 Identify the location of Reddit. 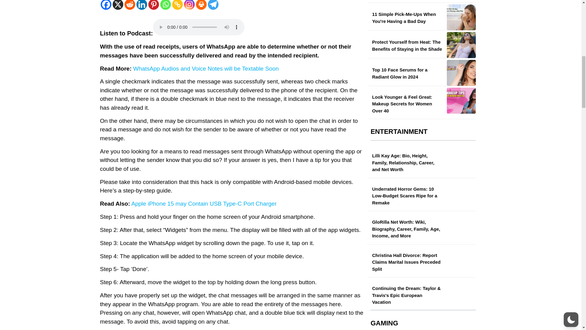
(130, 5).